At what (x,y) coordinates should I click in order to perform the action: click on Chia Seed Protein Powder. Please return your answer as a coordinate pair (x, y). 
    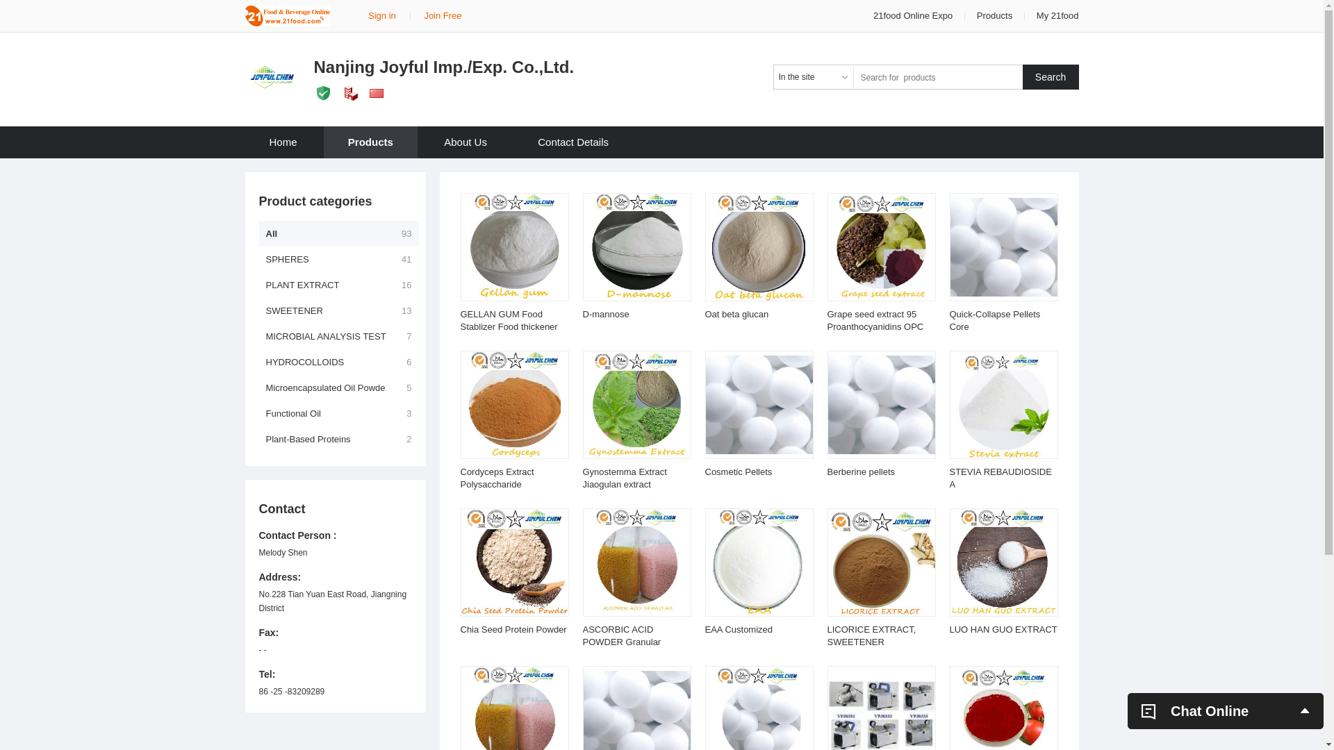
    Looking at the image, I should click on (513, 629).